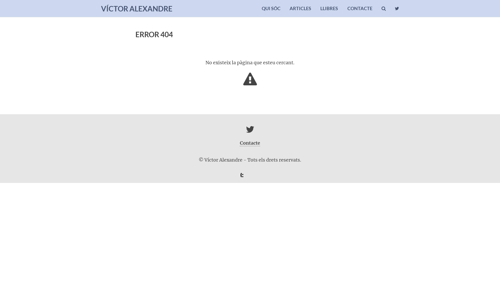  I want to click on LLIBRES, so click(329, 8).